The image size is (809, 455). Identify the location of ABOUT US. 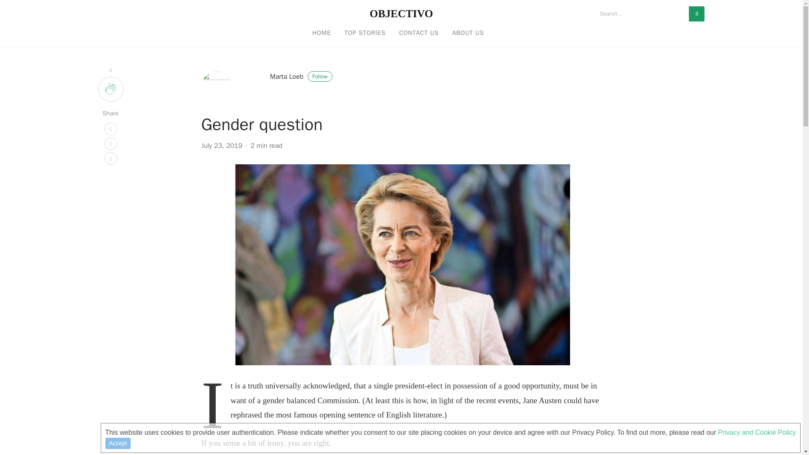
(468, 33).